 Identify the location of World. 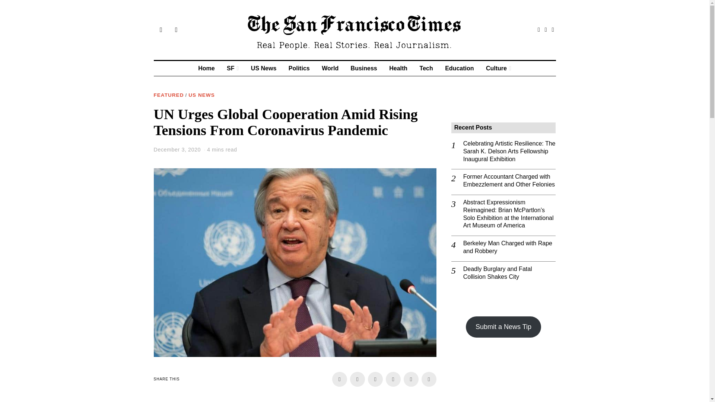
(330, 68).